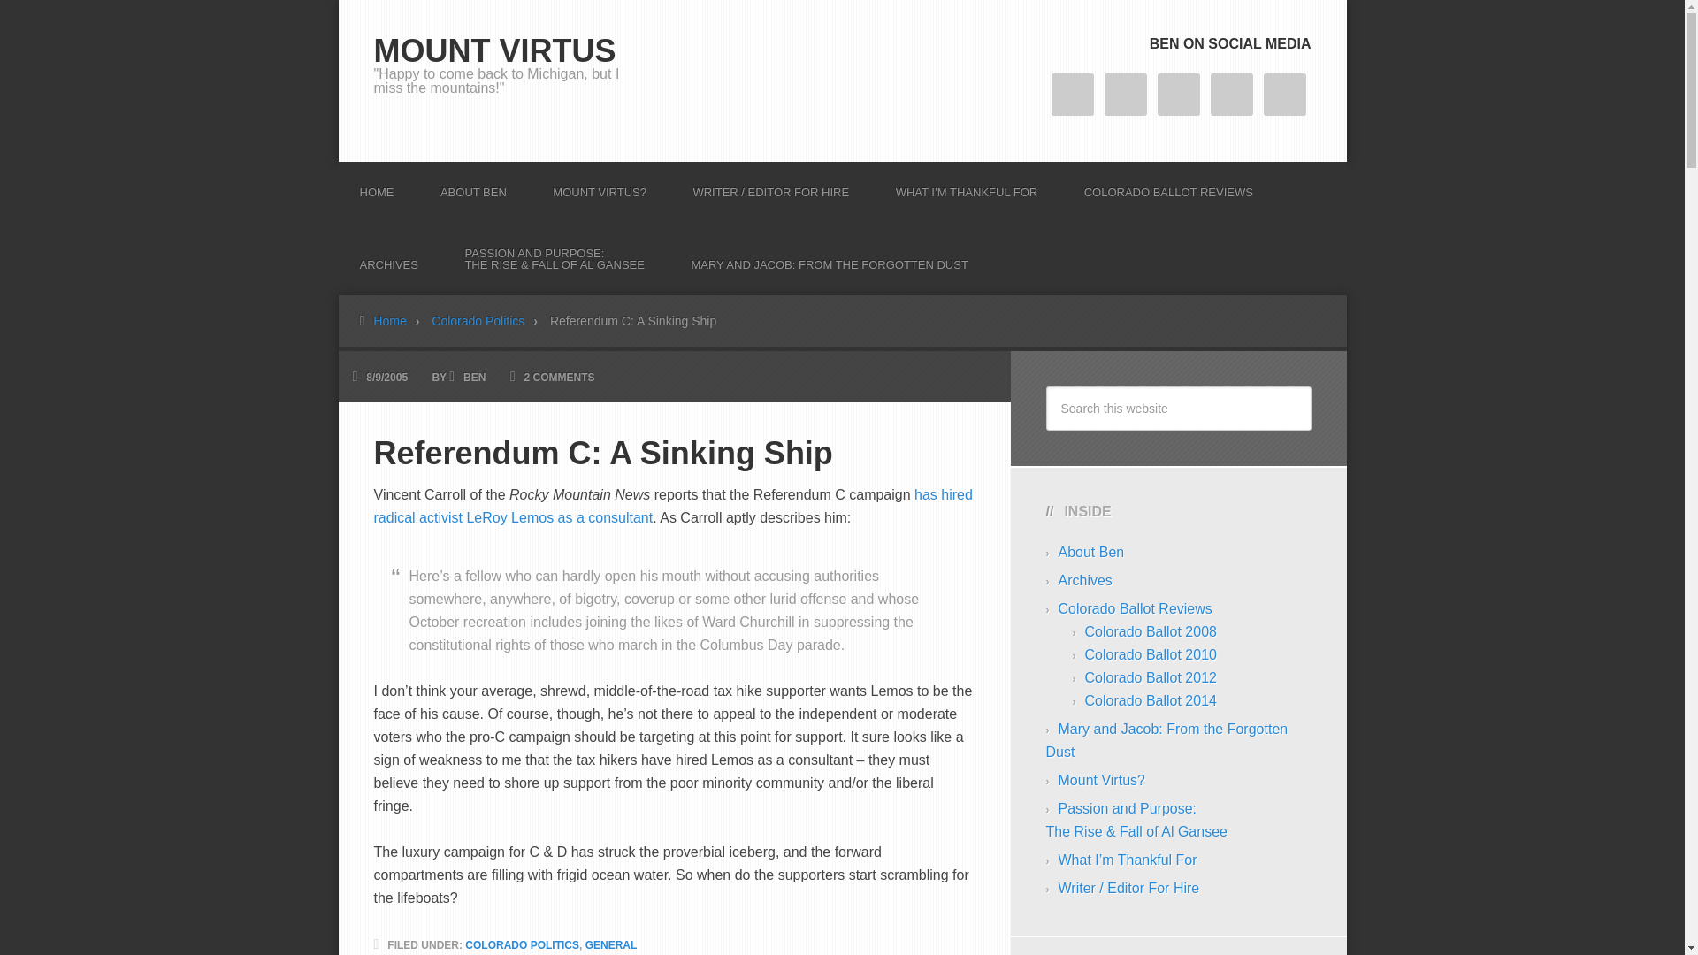  Describe the element at coordinates (474, 378) in the screenshot. I see `BEN` at that location.